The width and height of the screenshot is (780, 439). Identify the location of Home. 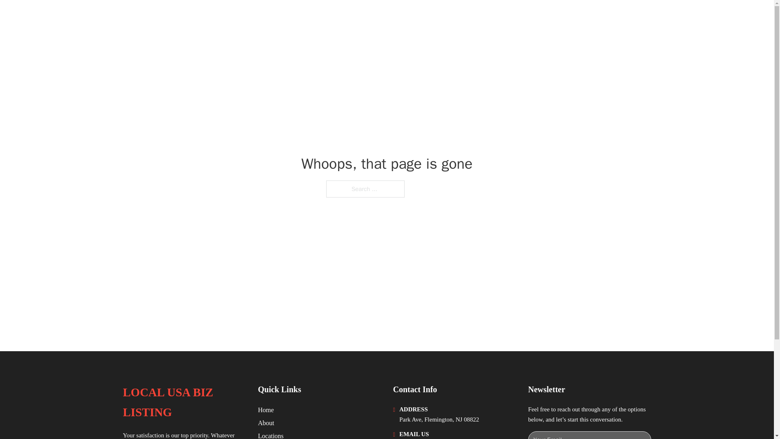
(266, 410).